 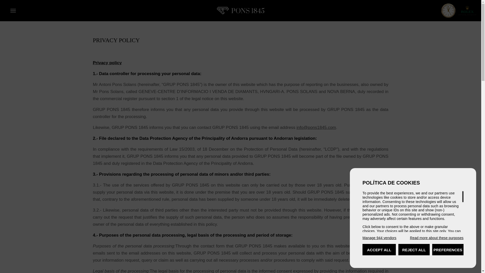 I want to click on REJECT ALL, so click(x=414, y=249).